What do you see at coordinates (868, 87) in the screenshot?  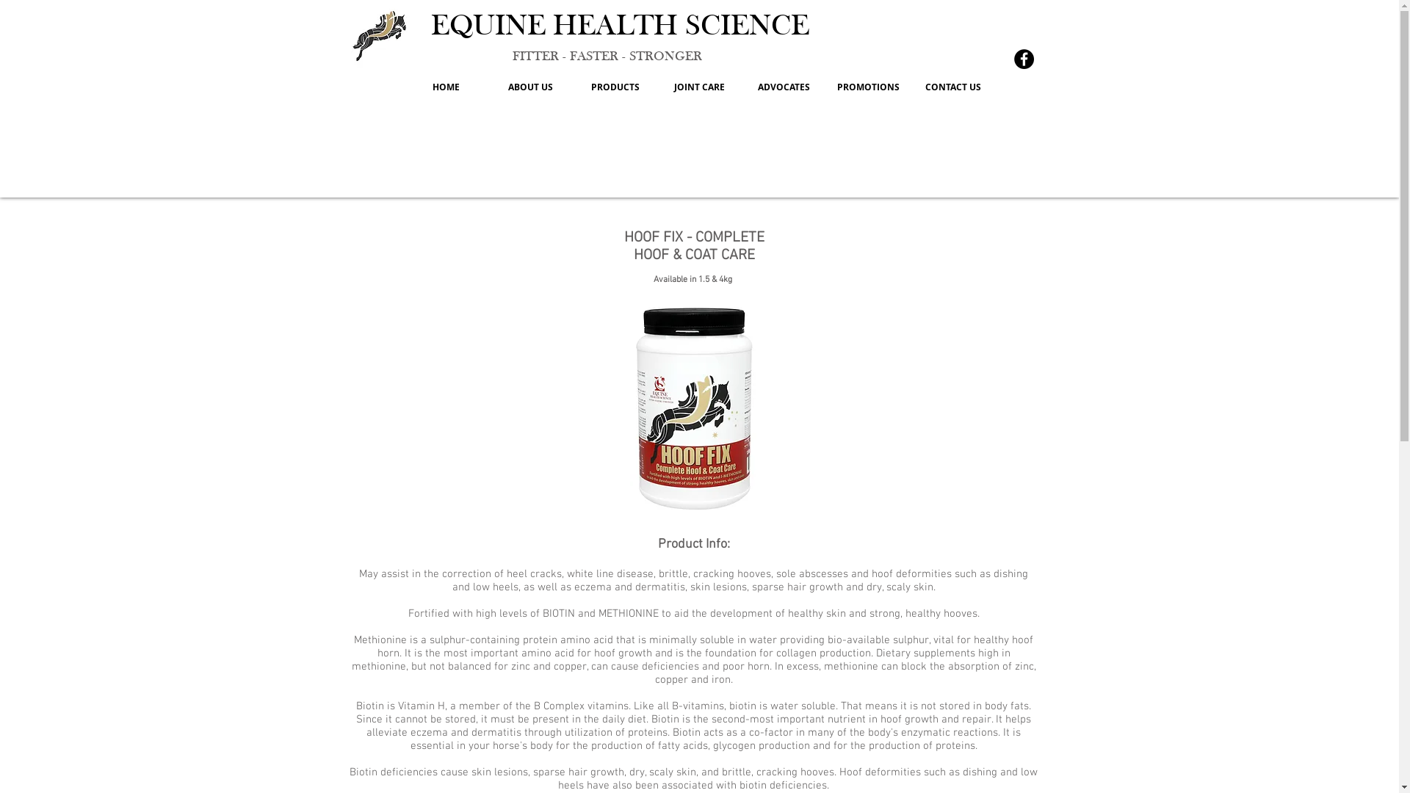 I see `PROMOTIONS` at bounding box center [868, 87].